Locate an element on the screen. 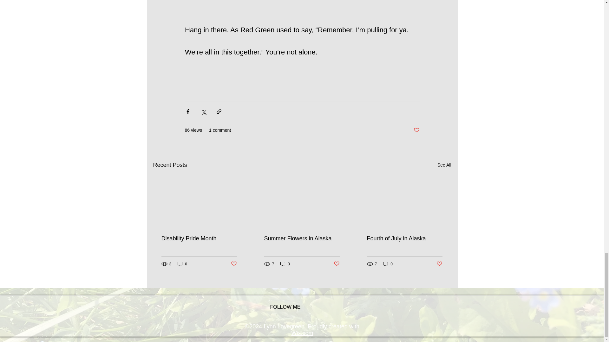 Image resolution: width=609 pixels, height=342 pixels. Summer Flowers in Alaska is located at coordinates (301, 238).